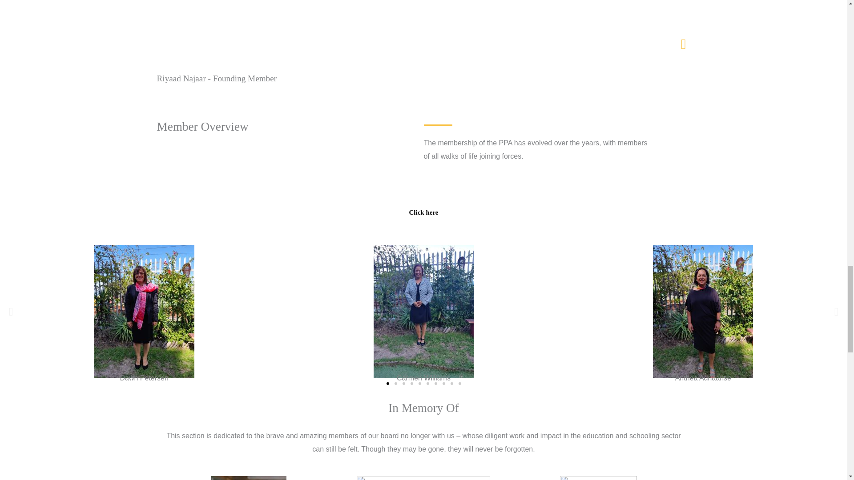 This screenshot has height=480, width=854. I want to click on Click here, so click(423, 212).